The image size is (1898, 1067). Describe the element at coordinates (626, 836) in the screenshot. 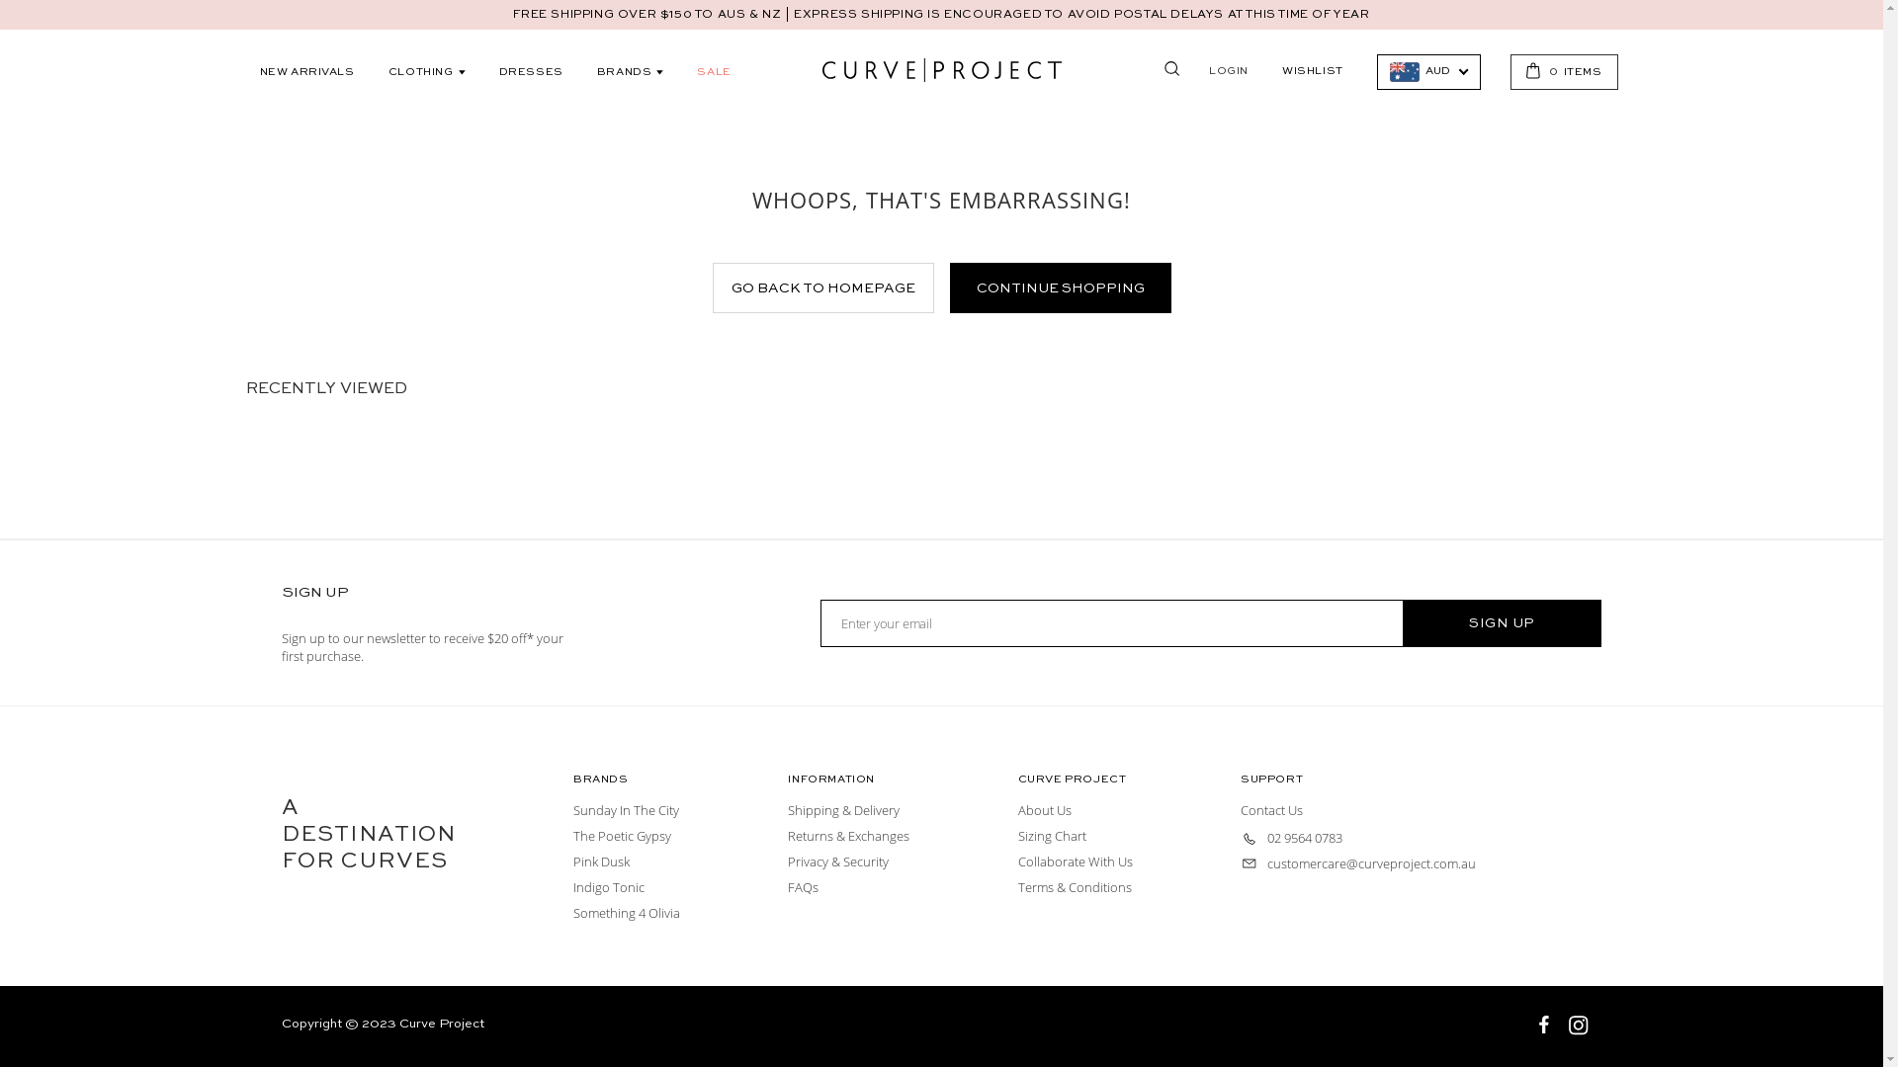

I see `The Poetic Gypsy` at that location.